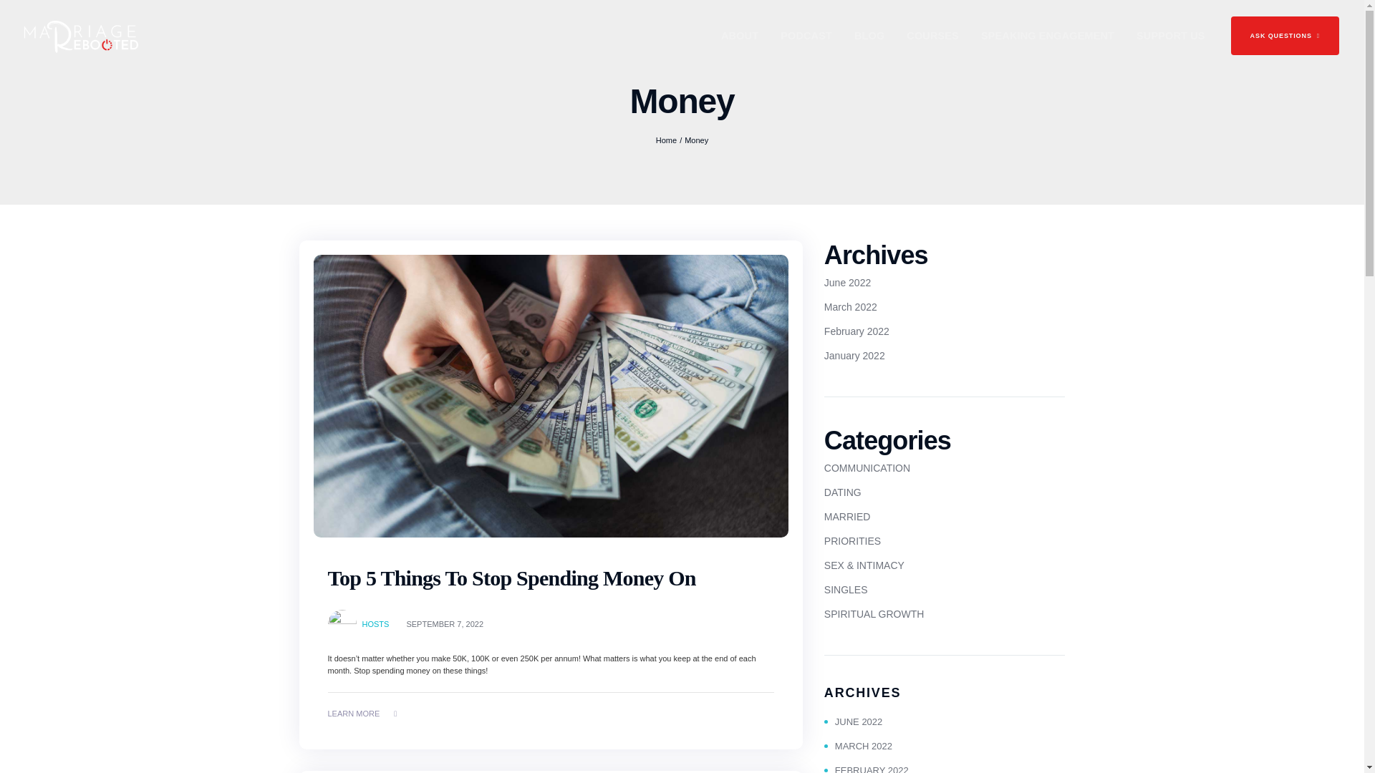 Image resolution: width=1375 pixels, height=773 pixels. I want to click on PRIORITIES, so click(852, 541).